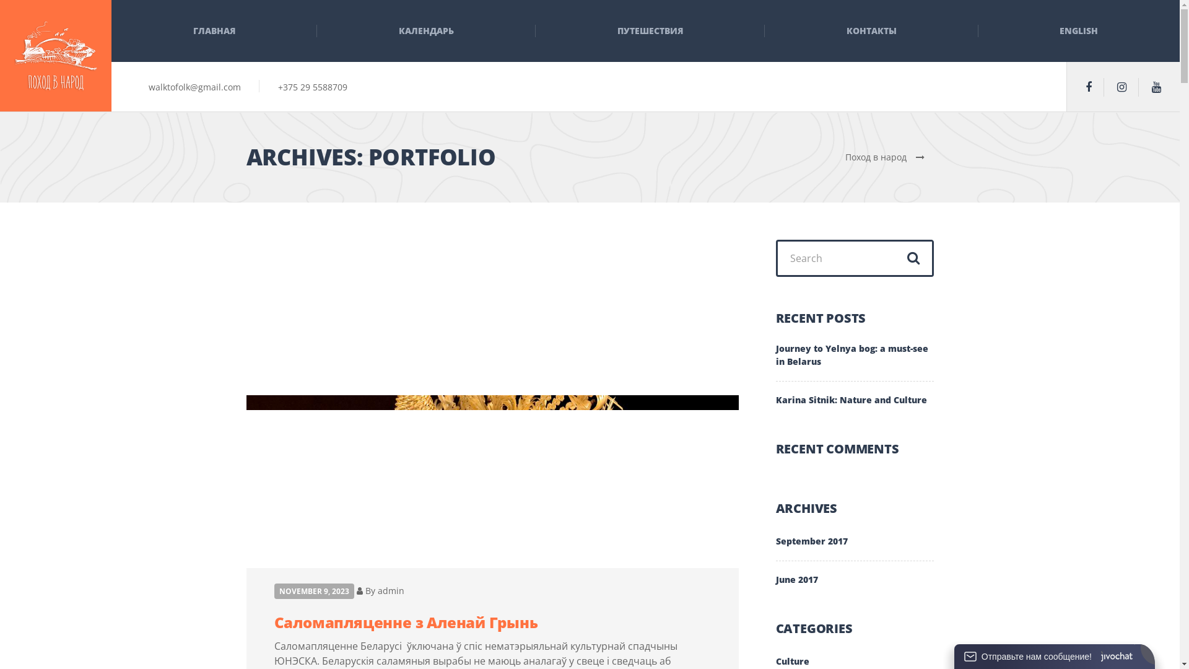 This screenshot has width=1189, height=669. I want to click on Karina Sitnik: Nature and Culture, so click(851, 394).